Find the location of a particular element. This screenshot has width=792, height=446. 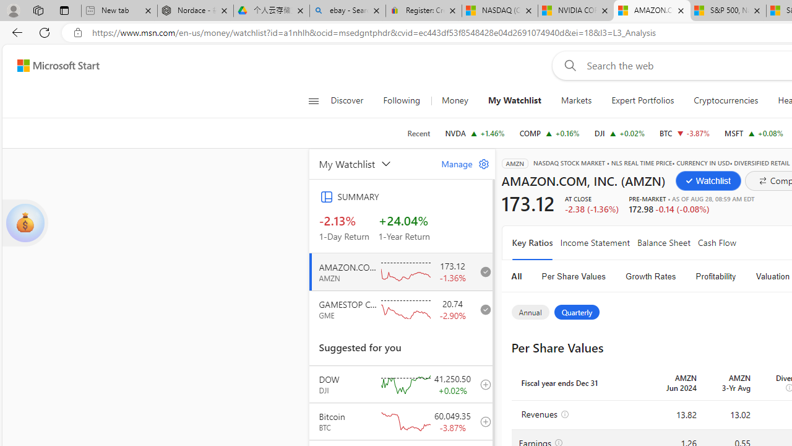

show card is located at coordinates (25, 223).